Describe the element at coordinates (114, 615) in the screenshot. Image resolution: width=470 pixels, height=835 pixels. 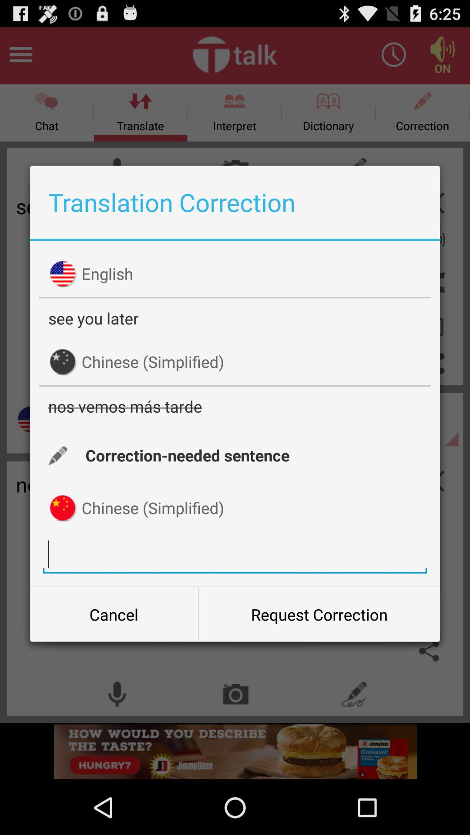
I see `press the item at the bottom left corner` at that location.